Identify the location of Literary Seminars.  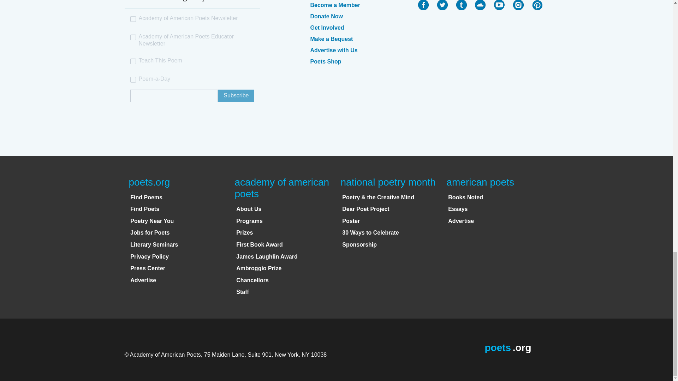
(154, 244).